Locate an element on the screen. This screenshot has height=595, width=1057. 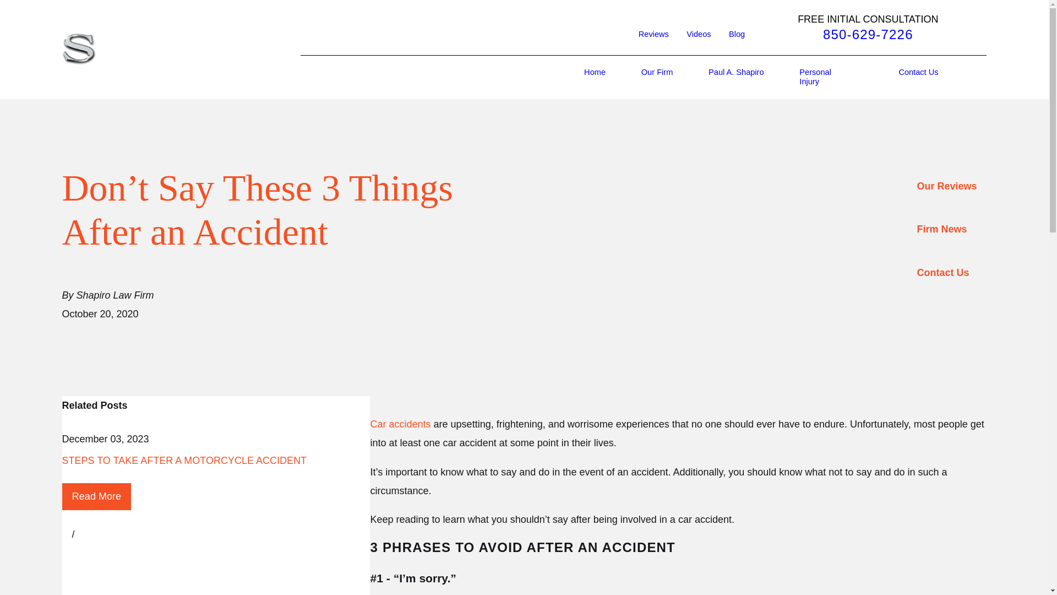
Close the Menu is located at coordinates (579, 77).